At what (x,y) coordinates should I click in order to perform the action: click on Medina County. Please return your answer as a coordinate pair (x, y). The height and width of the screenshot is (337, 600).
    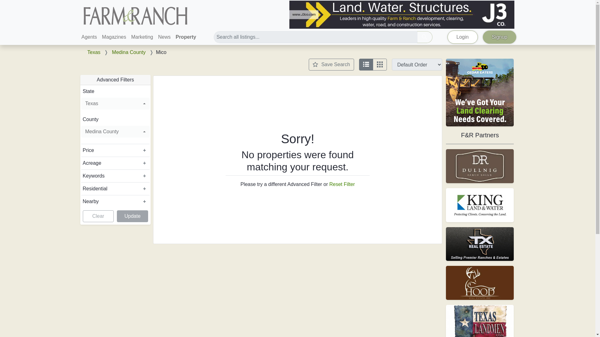
    Looking at the image, I should click on (115, 131).